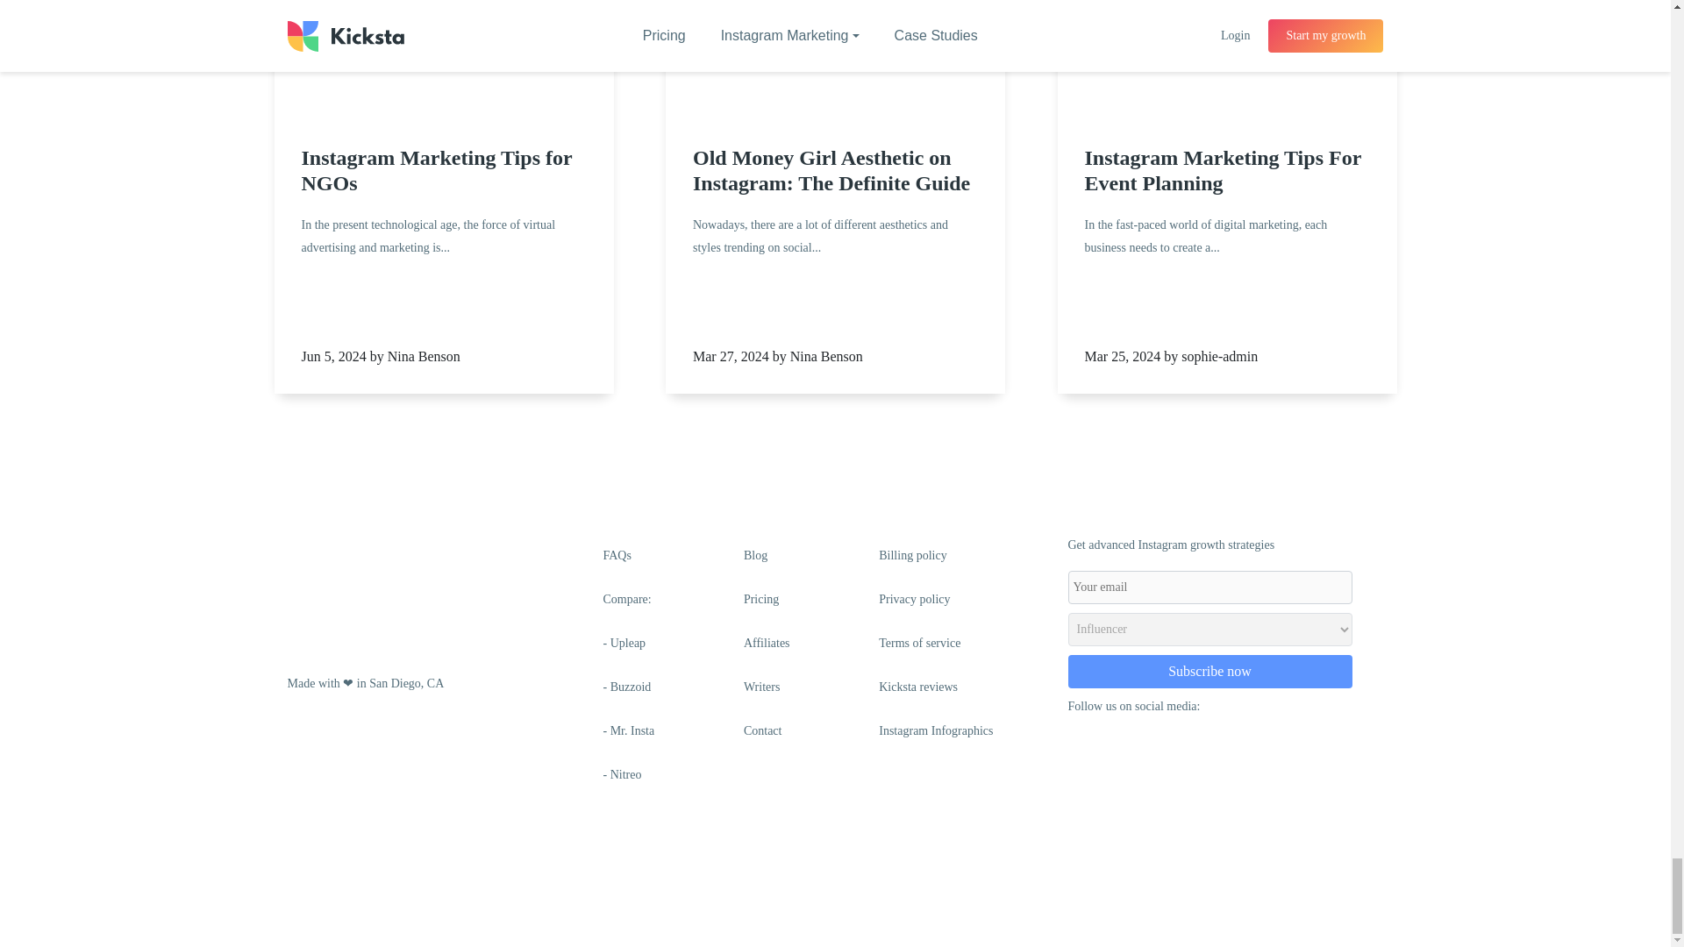  What do you see at coordinates (1209, 672) in the screenshot?
I see `Subscribe now` at bounding box center [1209, 672].